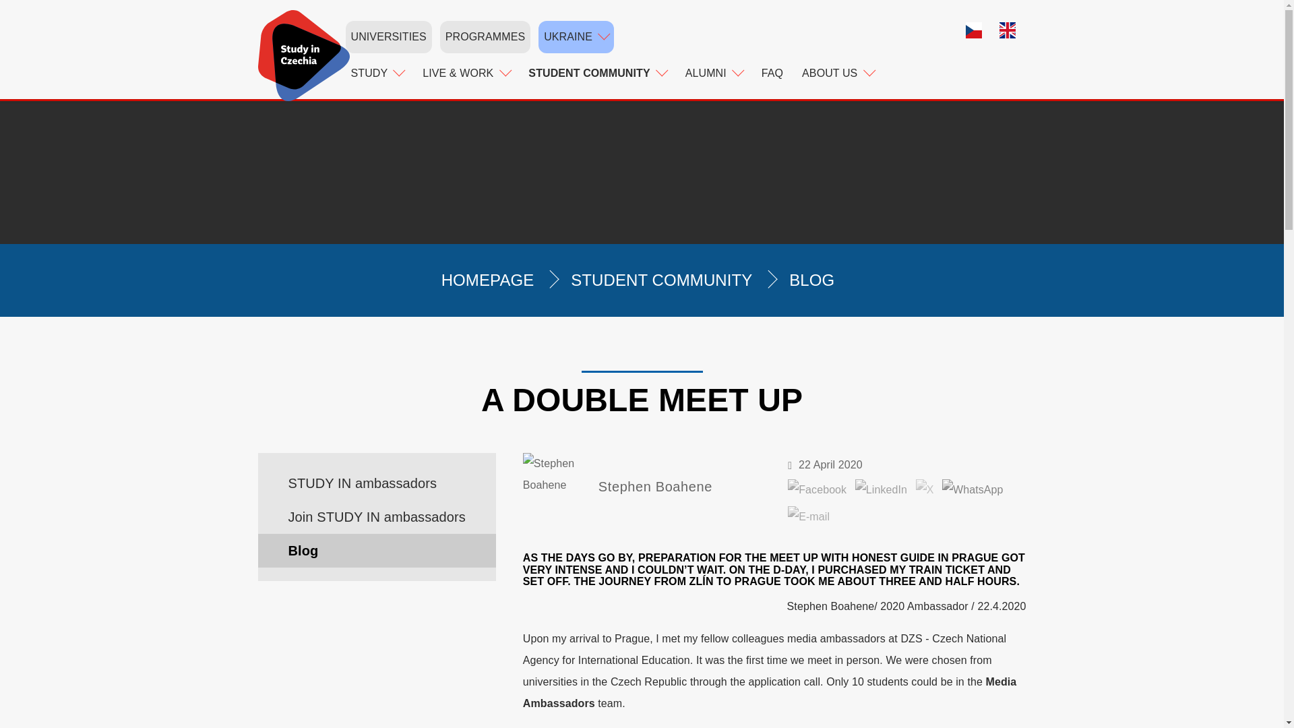  What do you see at coordinates (576, 36) in the screenshot?
I see `UKRAINE` at bounding box center [576, 36].